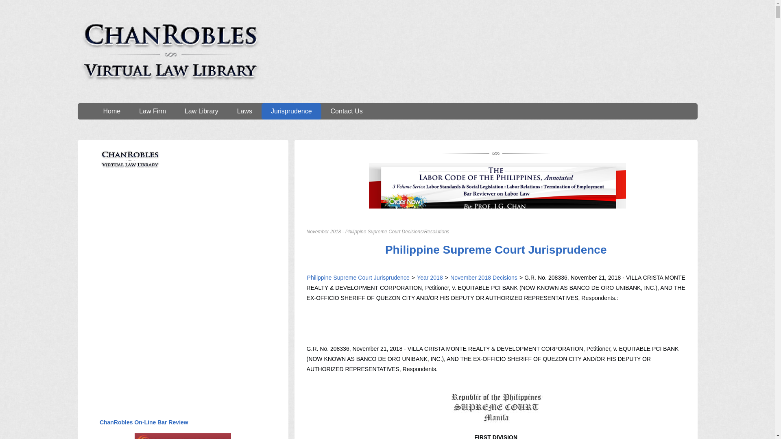 This screenshot has width=781, height=439. I want to click on Laws, so click(245, 111).